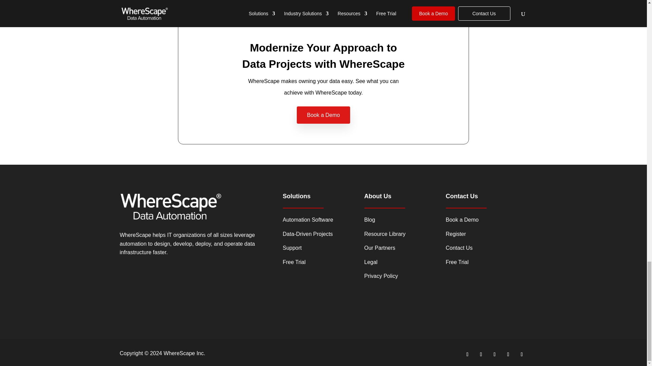  What do you see at coordinates (153, 311) in the screenshot?
I see `Write a review of WhereScape RED on G2` at bounding box center [153, 311].